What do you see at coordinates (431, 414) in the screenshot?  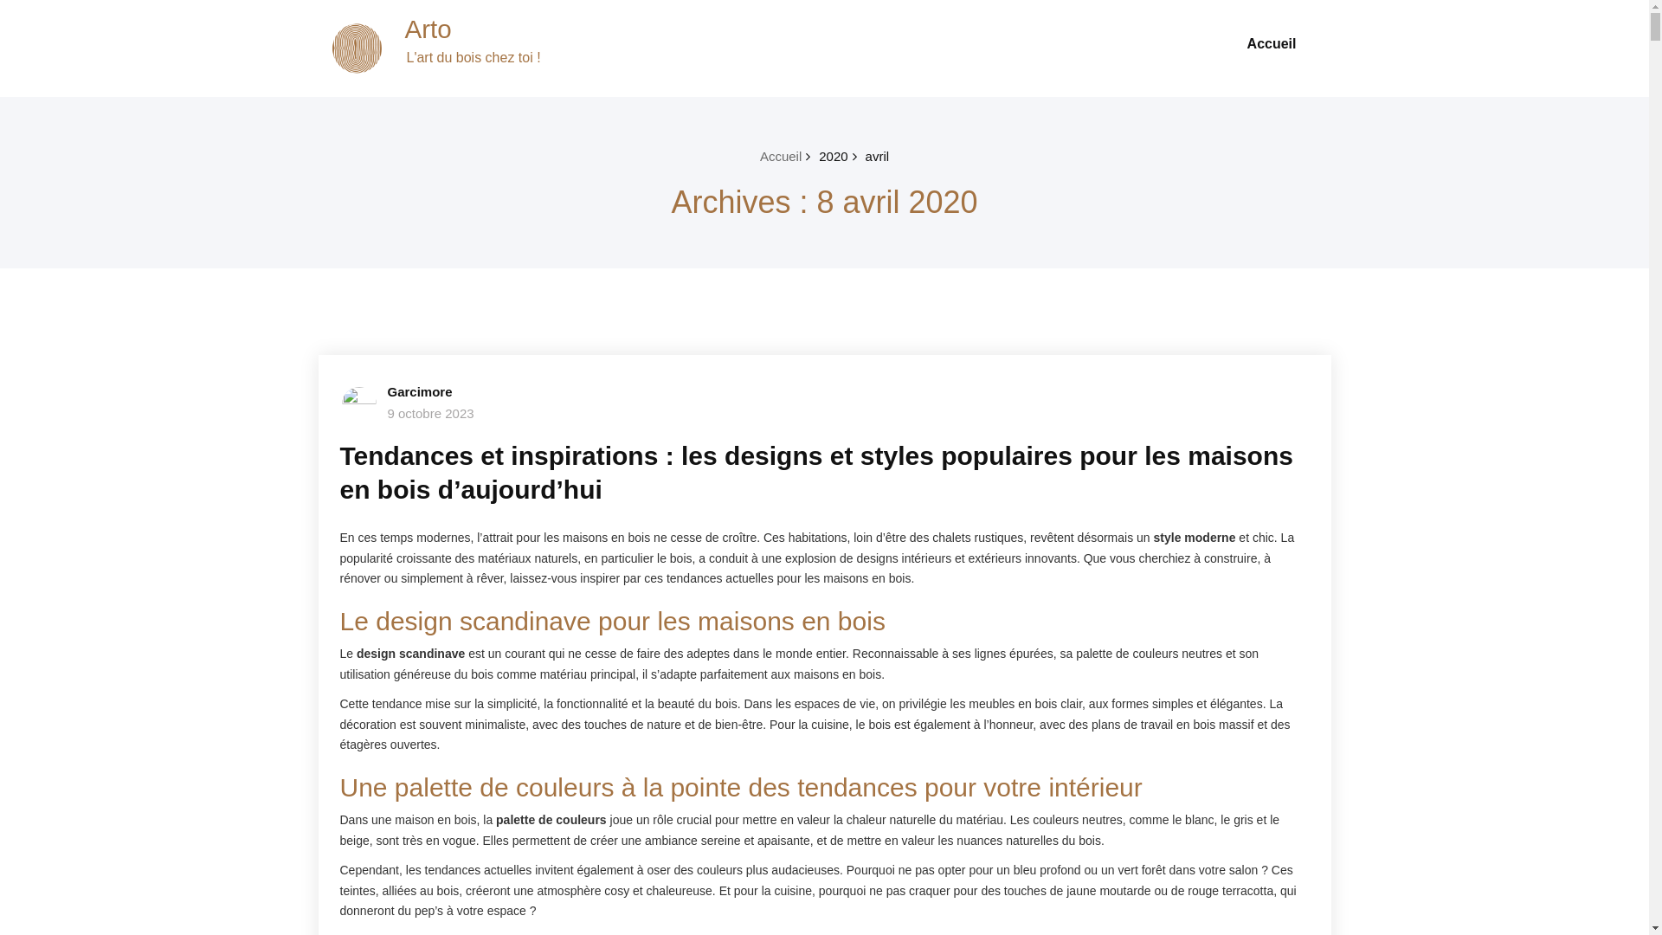 I see `9 octobre 2023` at bounding box center [431, 414].